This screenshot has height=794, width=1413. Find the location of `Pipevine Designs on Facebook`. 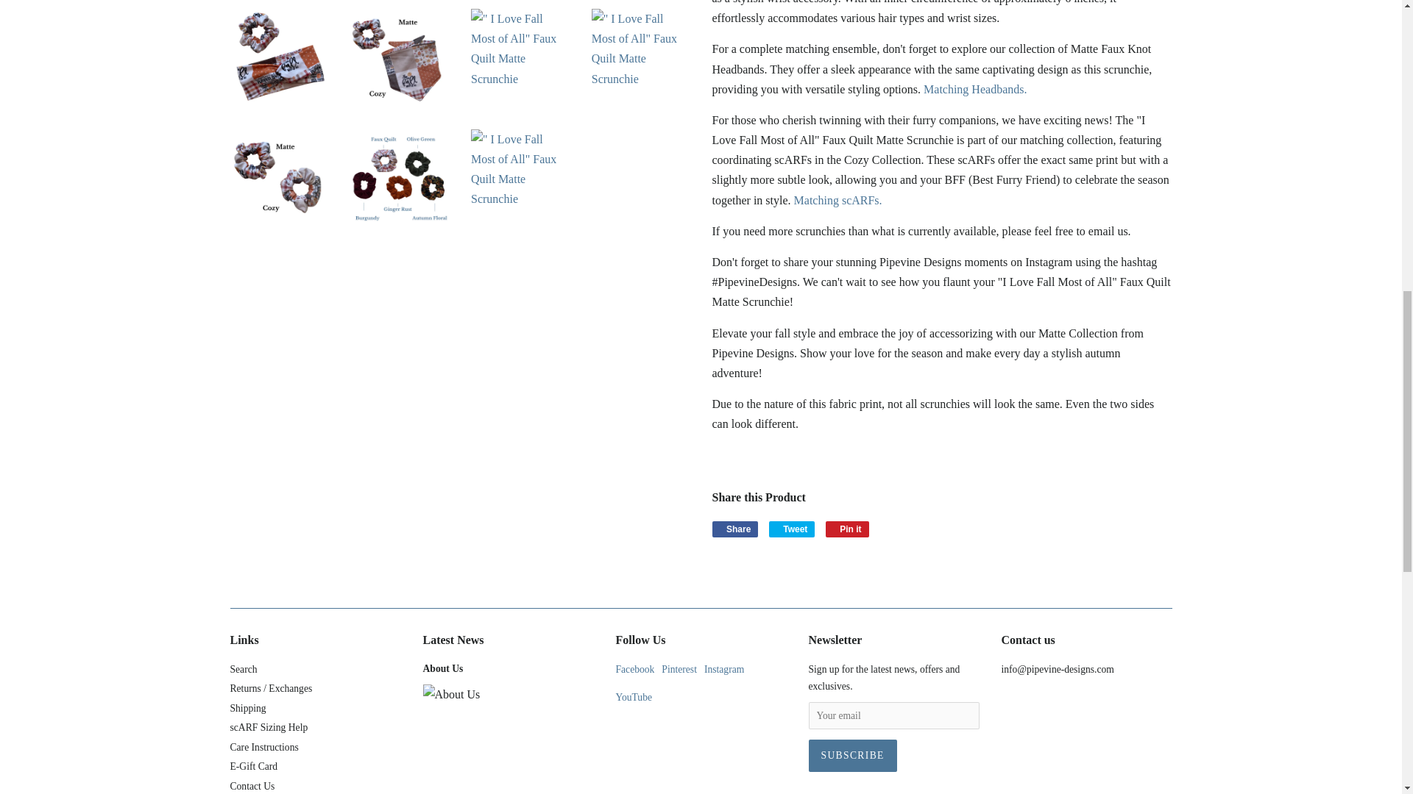

Pipevine Designs on Facebook is located at coordinates (634, 669).